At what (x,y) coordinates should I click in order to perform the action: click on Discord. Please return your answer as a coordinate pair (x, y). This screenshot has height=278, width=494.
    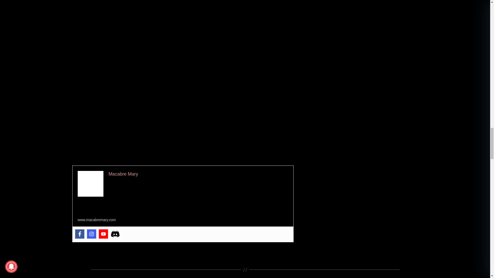
    Looking at the image, I should click on (115, 234).